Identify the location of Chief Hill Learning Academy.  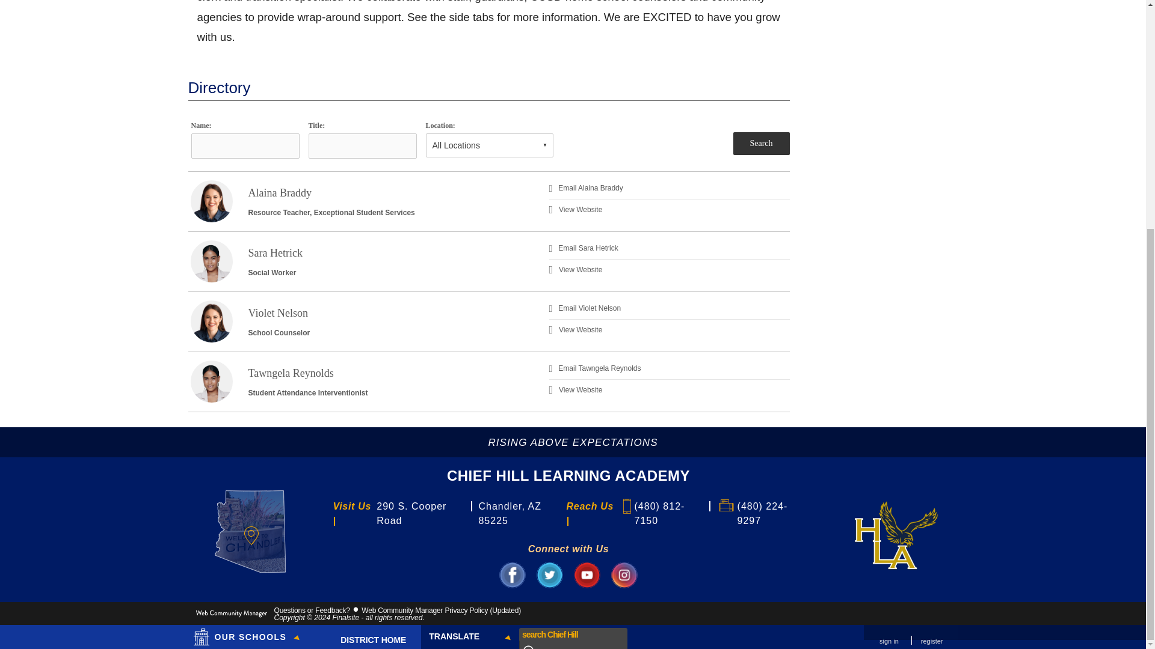
(896, 535).